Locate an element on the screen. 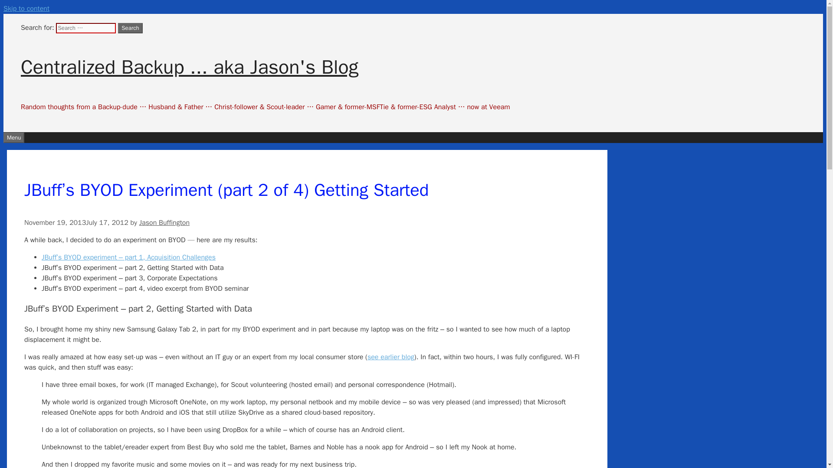 The image size is (833, 468). Jason Buffington is located at coordinates (164, 223).